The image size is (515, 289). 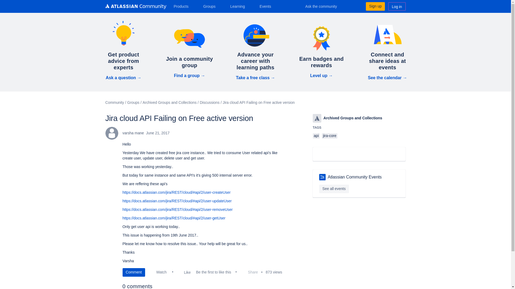 I want to click on Atlassian Community logo, so click(x=135, y=6).